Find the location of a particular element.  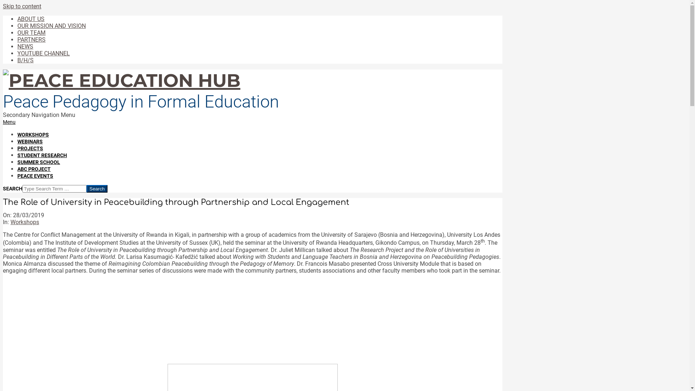

ABC PROJECT is located at coordinates (34, 169).